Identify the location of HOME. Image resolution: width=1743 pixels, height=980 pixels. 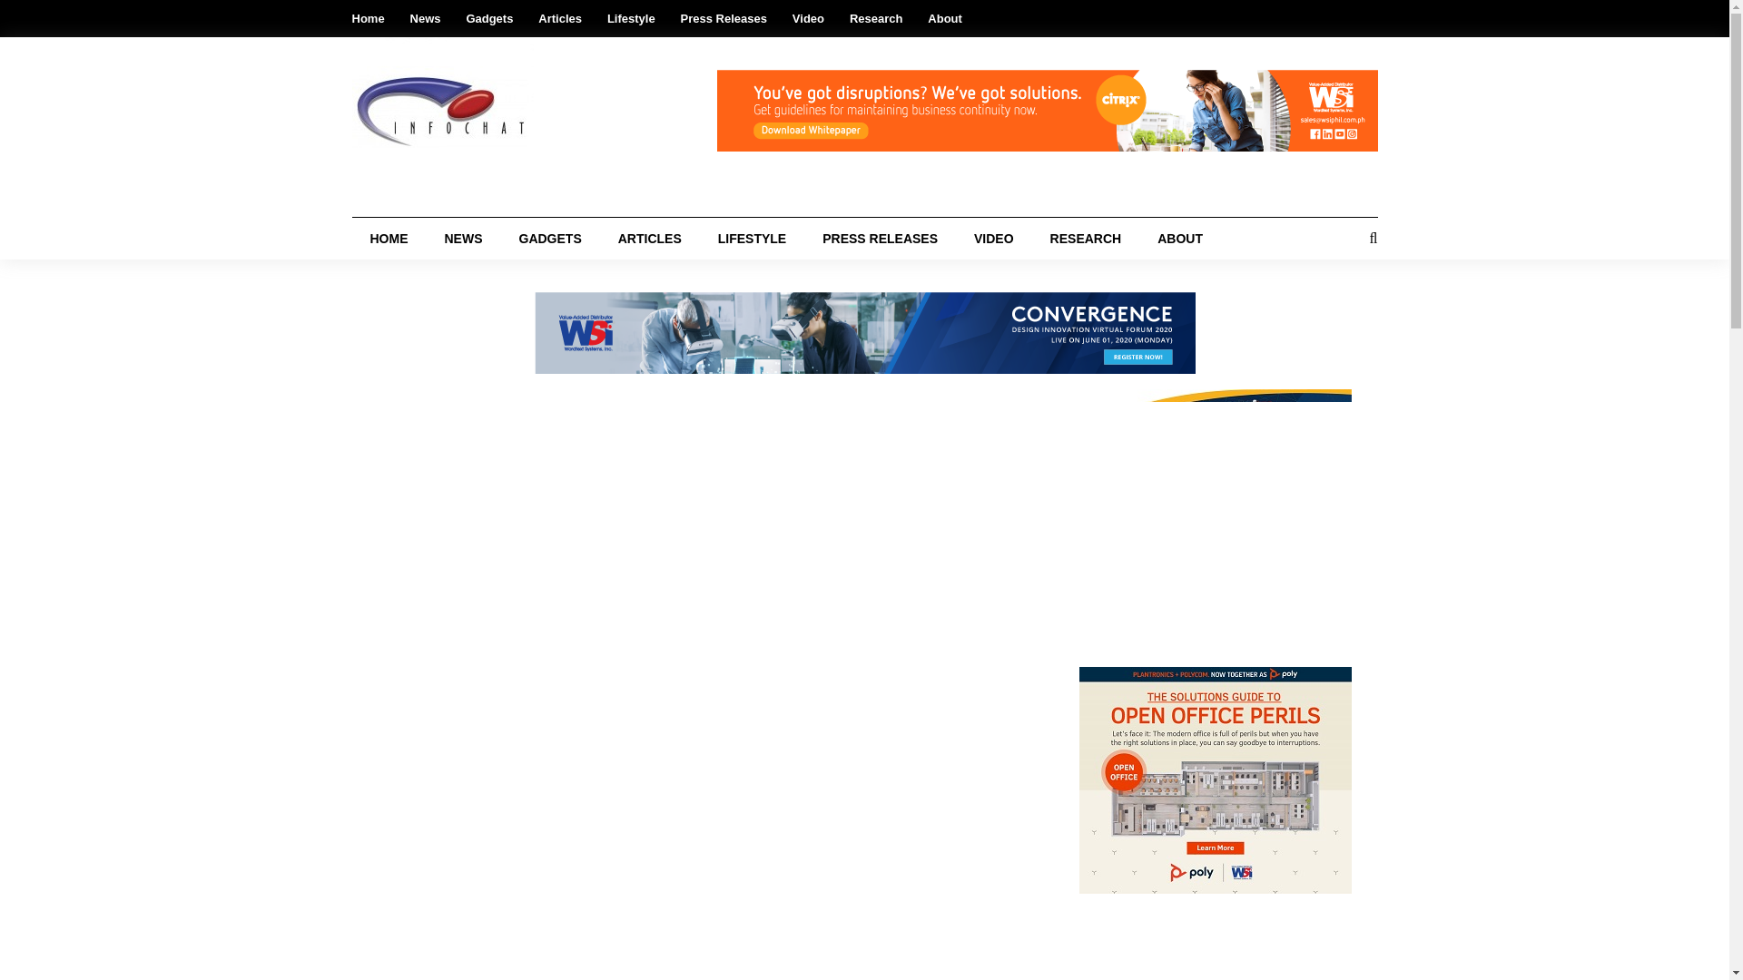
(389, 238).